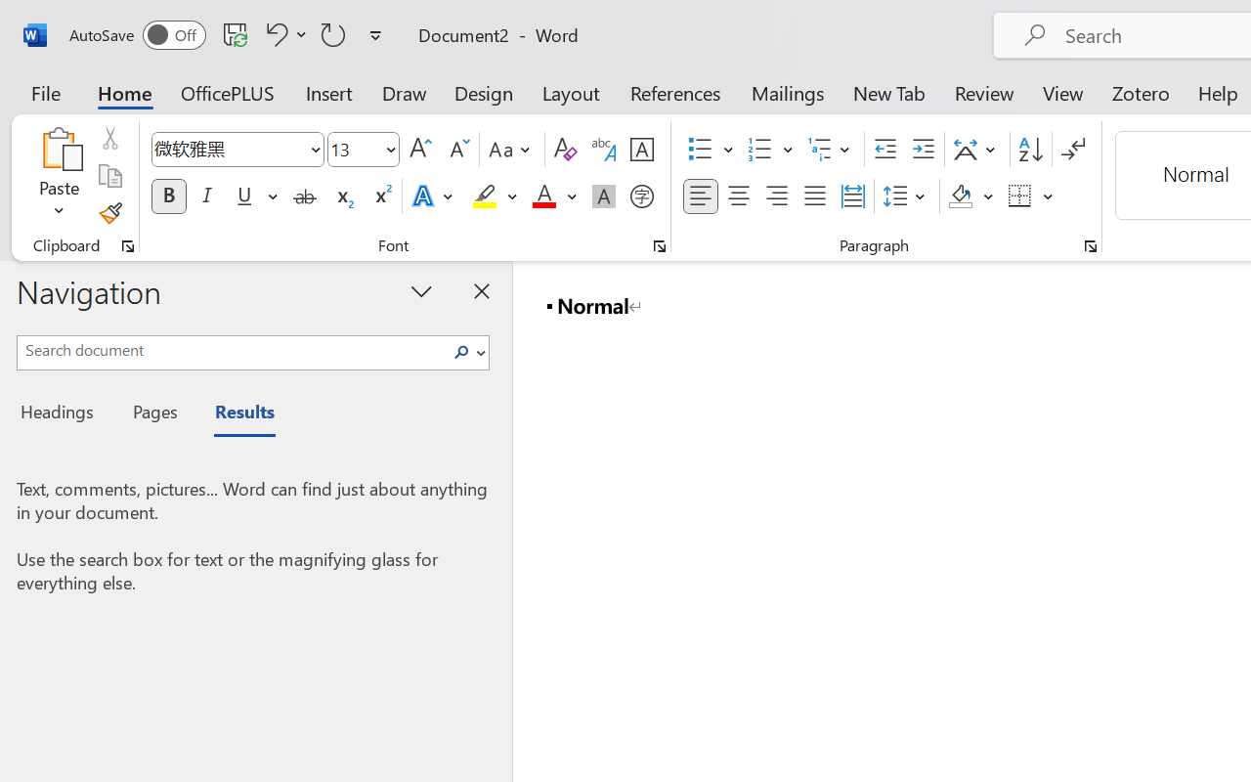 This screenshot has height=782, width=1251. Describe the element at coordinates (554, 196) in the screenshot. I see `Font Color` at that location.